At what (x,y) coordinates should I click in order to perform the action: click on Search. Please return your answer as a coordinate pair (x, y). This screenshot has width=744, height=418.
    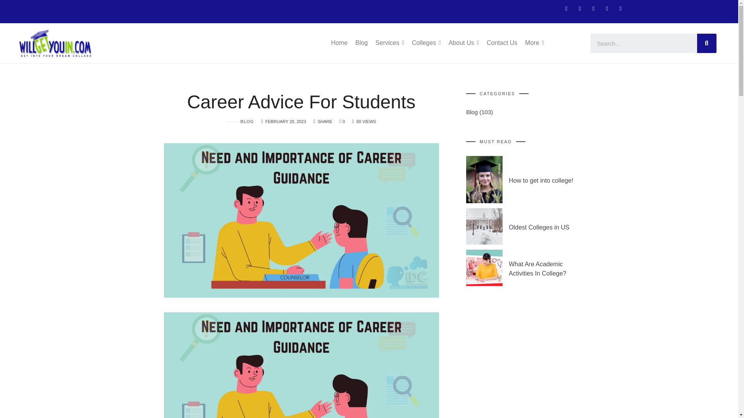
    Looking at the image, I should click on (707, 43).